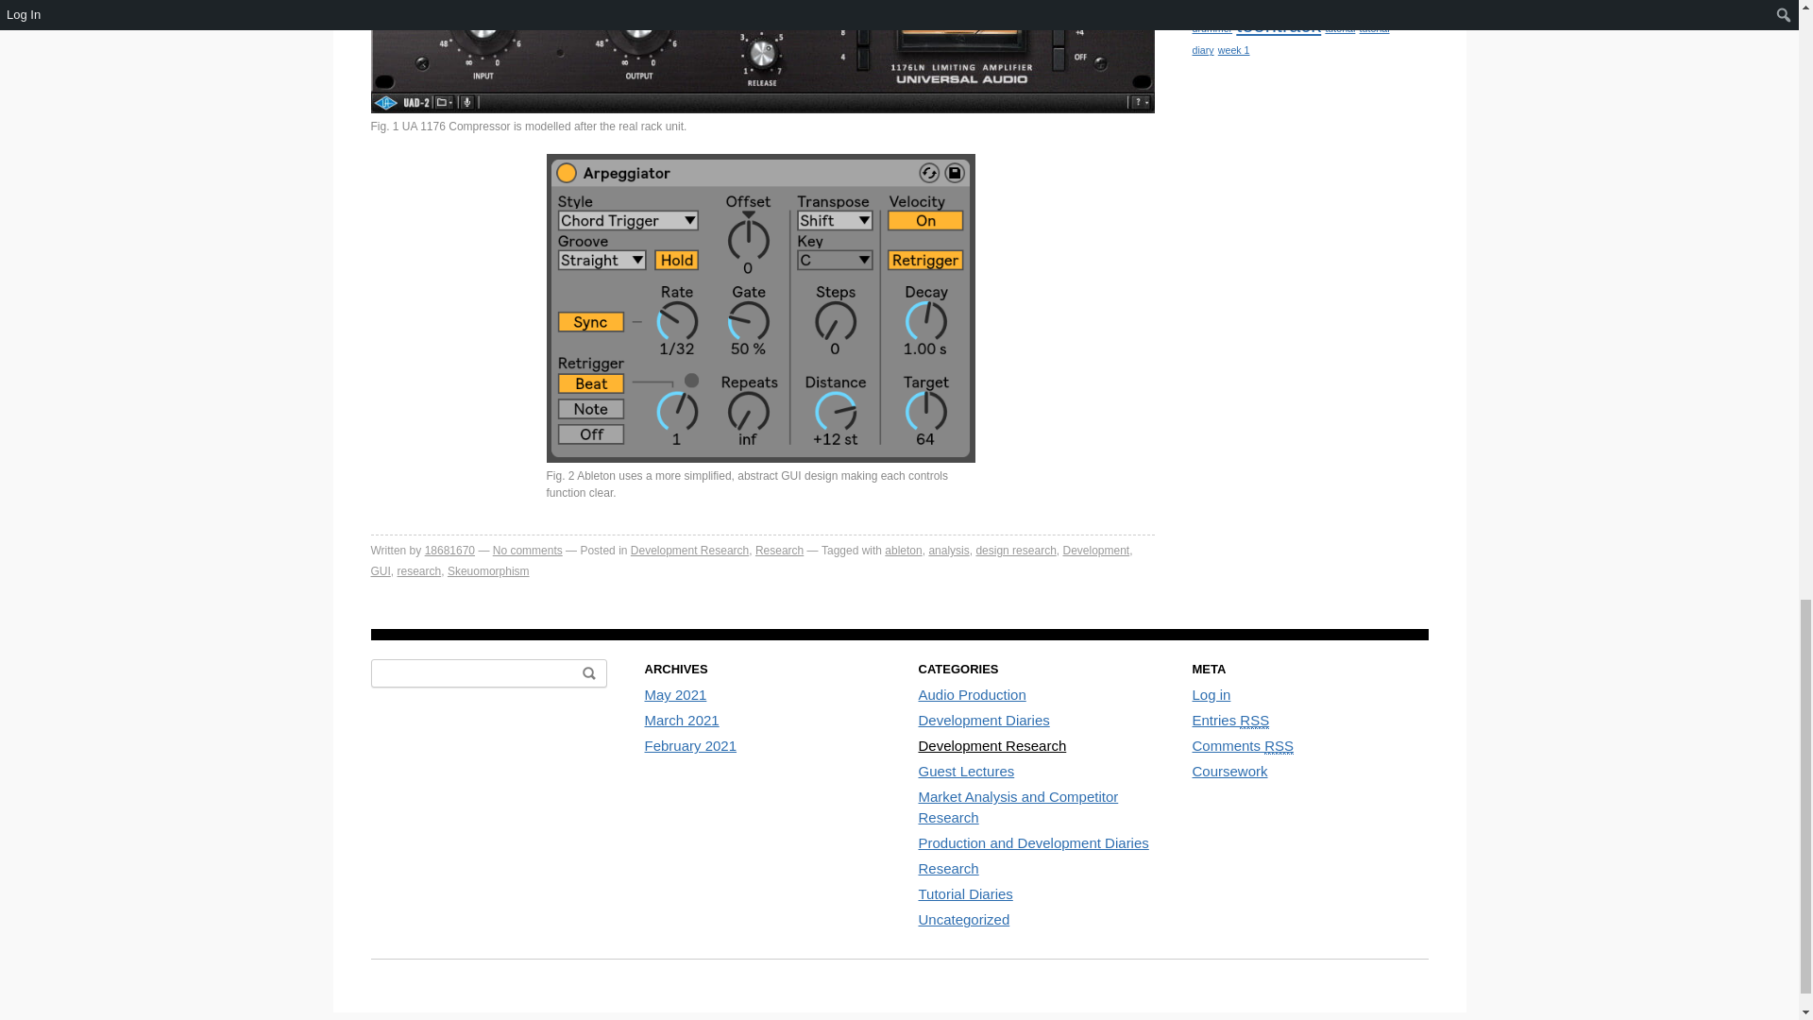 The image size is (1813, 1020). Describe the element at coordinates (527, 550) in the screenshot. I see `No comments` at that location.